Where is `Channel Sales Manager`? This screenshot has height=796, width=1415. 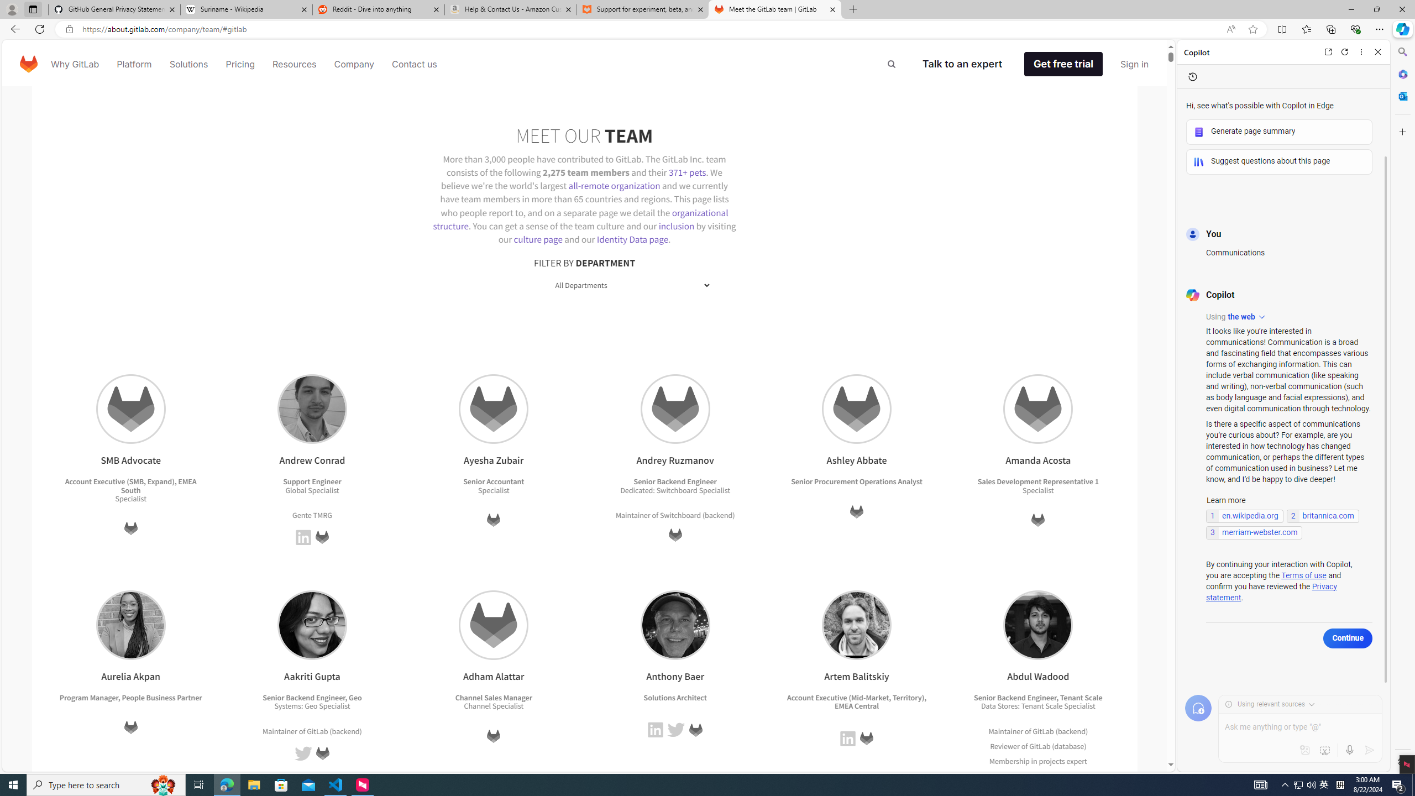
Channel Sales Manager is located at coordinates (493, 697).